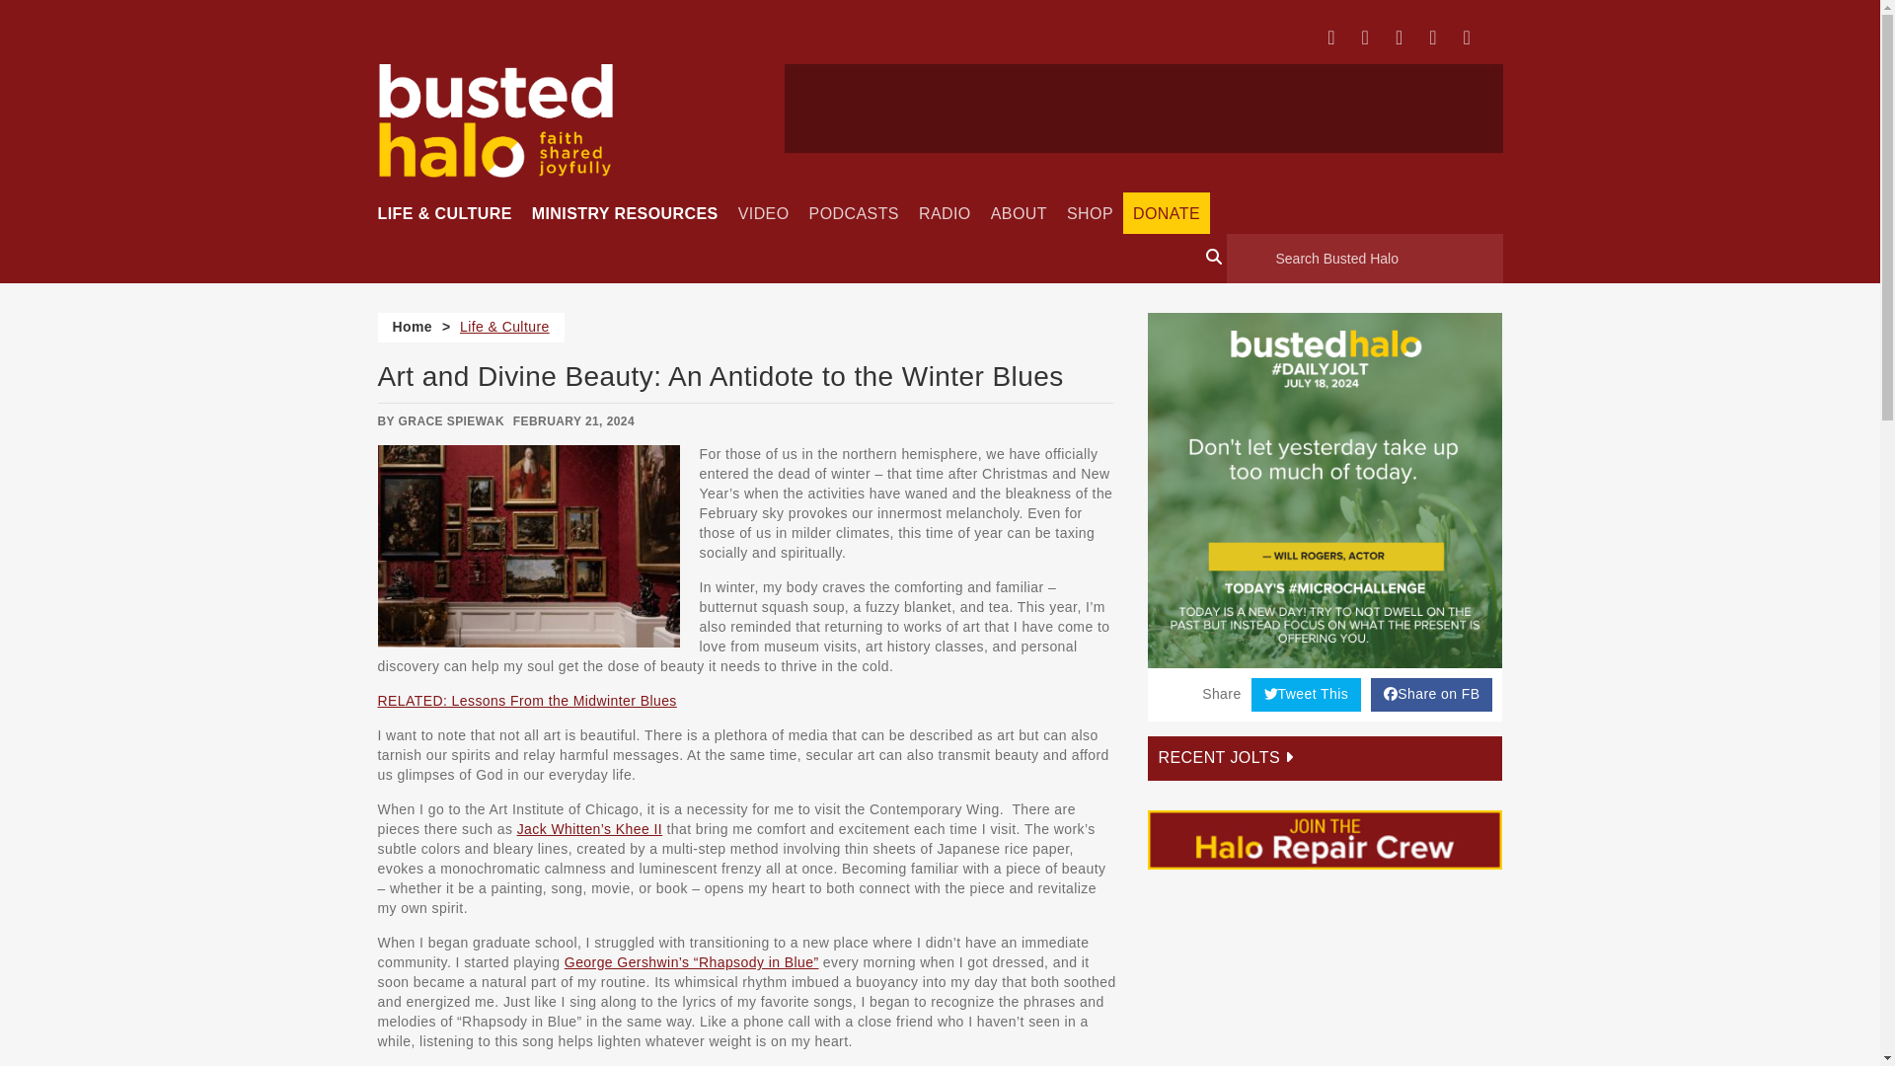  I want to click on PODCASTS, so click(855, 213).